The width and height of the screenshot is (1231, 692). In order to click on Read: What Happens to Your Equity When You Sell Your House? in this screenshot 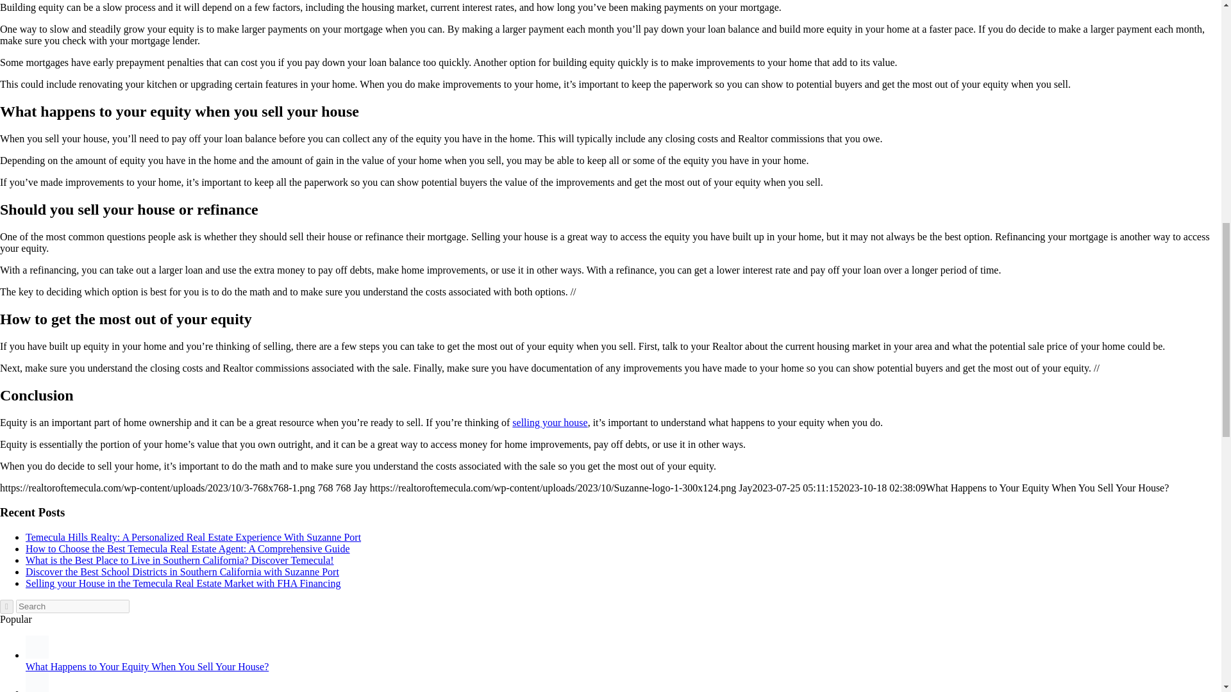, I will do `click(147, 666)`.